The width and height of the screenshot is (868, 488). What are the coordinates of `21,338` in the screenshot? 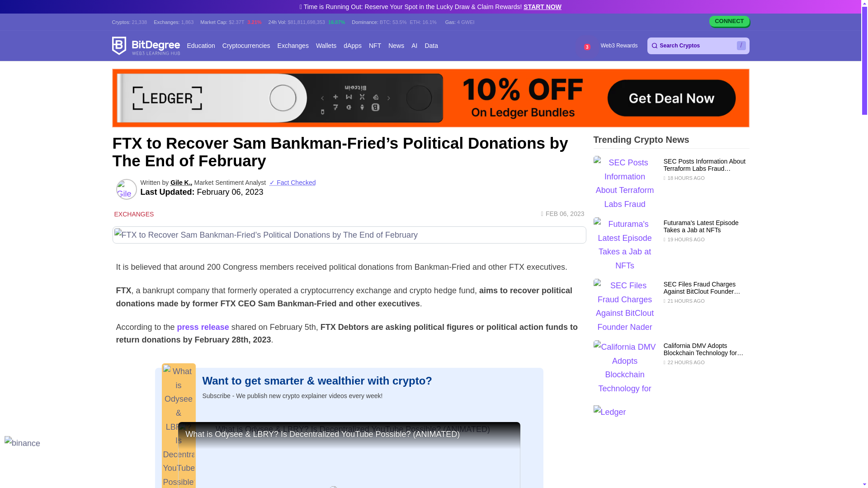 It's located at (139, 22).